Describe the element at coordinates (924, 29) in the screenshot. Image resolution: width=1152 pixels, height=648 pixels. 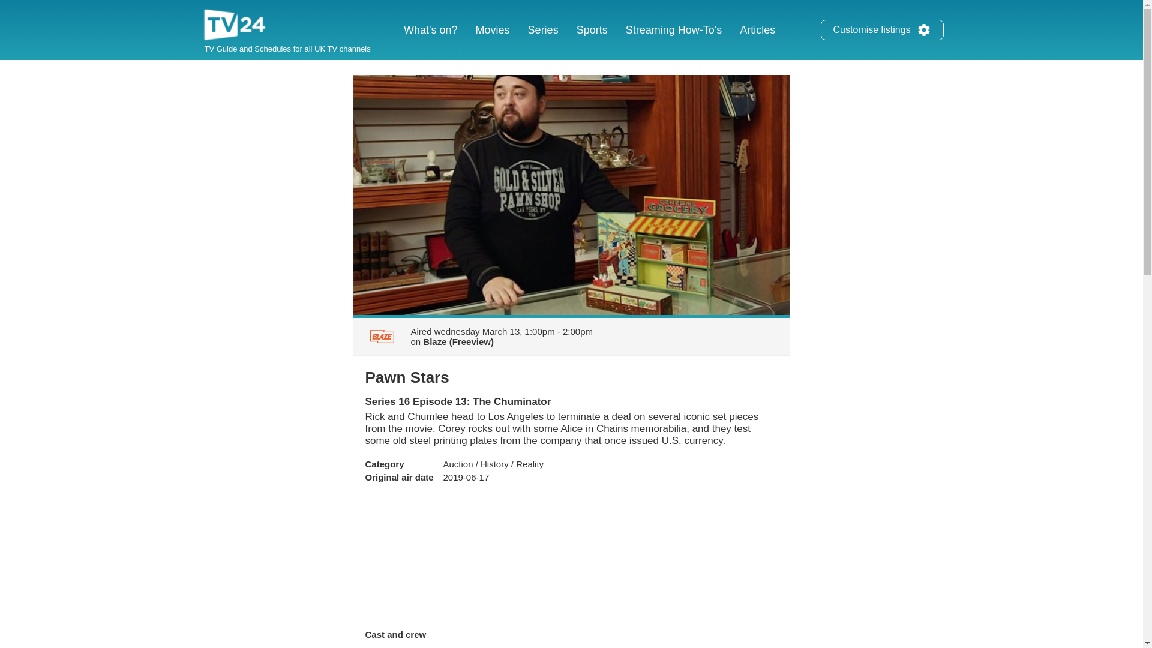
I see `Customise listings` at that location.